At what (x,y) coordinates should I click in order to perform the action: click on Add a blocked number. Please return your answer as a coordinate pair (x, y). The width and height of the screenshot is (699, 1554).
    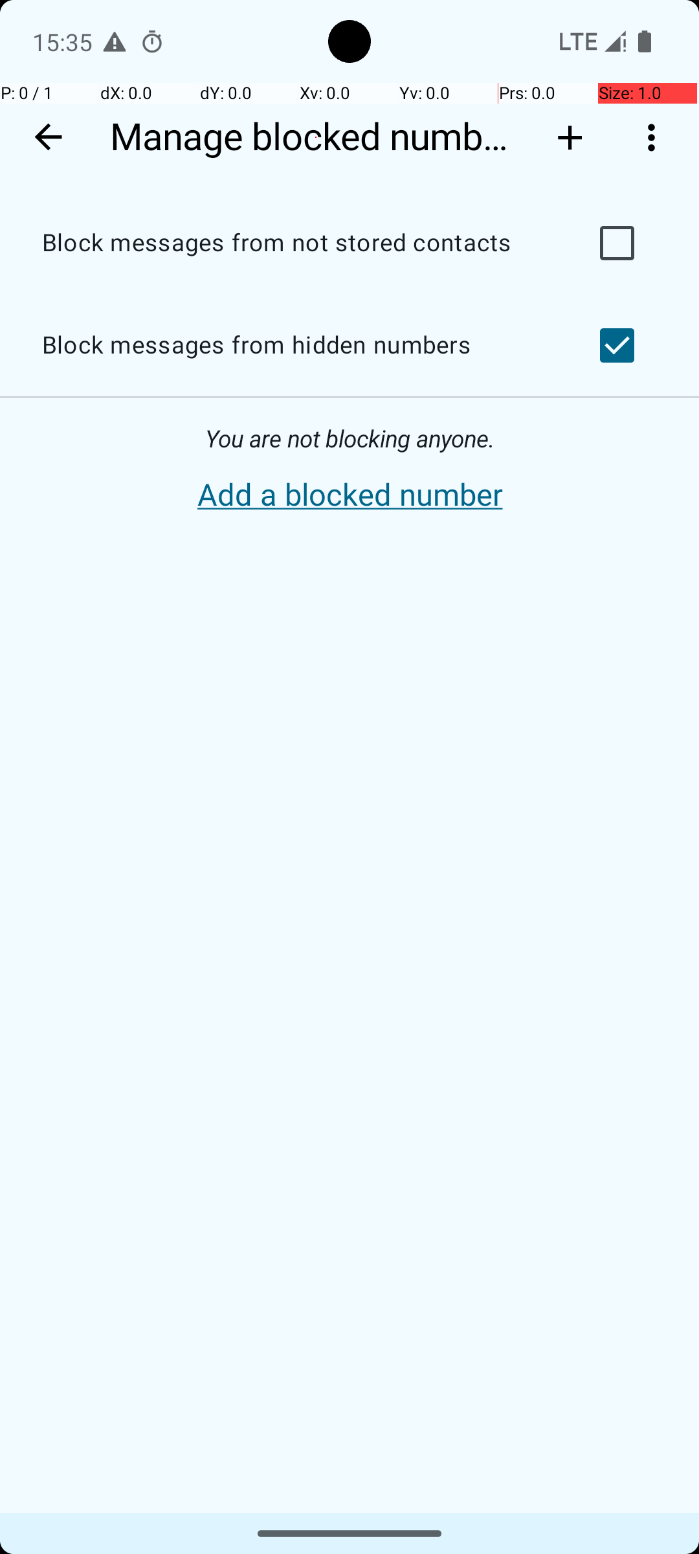
    Looking at the image, I should click on (349, 495).